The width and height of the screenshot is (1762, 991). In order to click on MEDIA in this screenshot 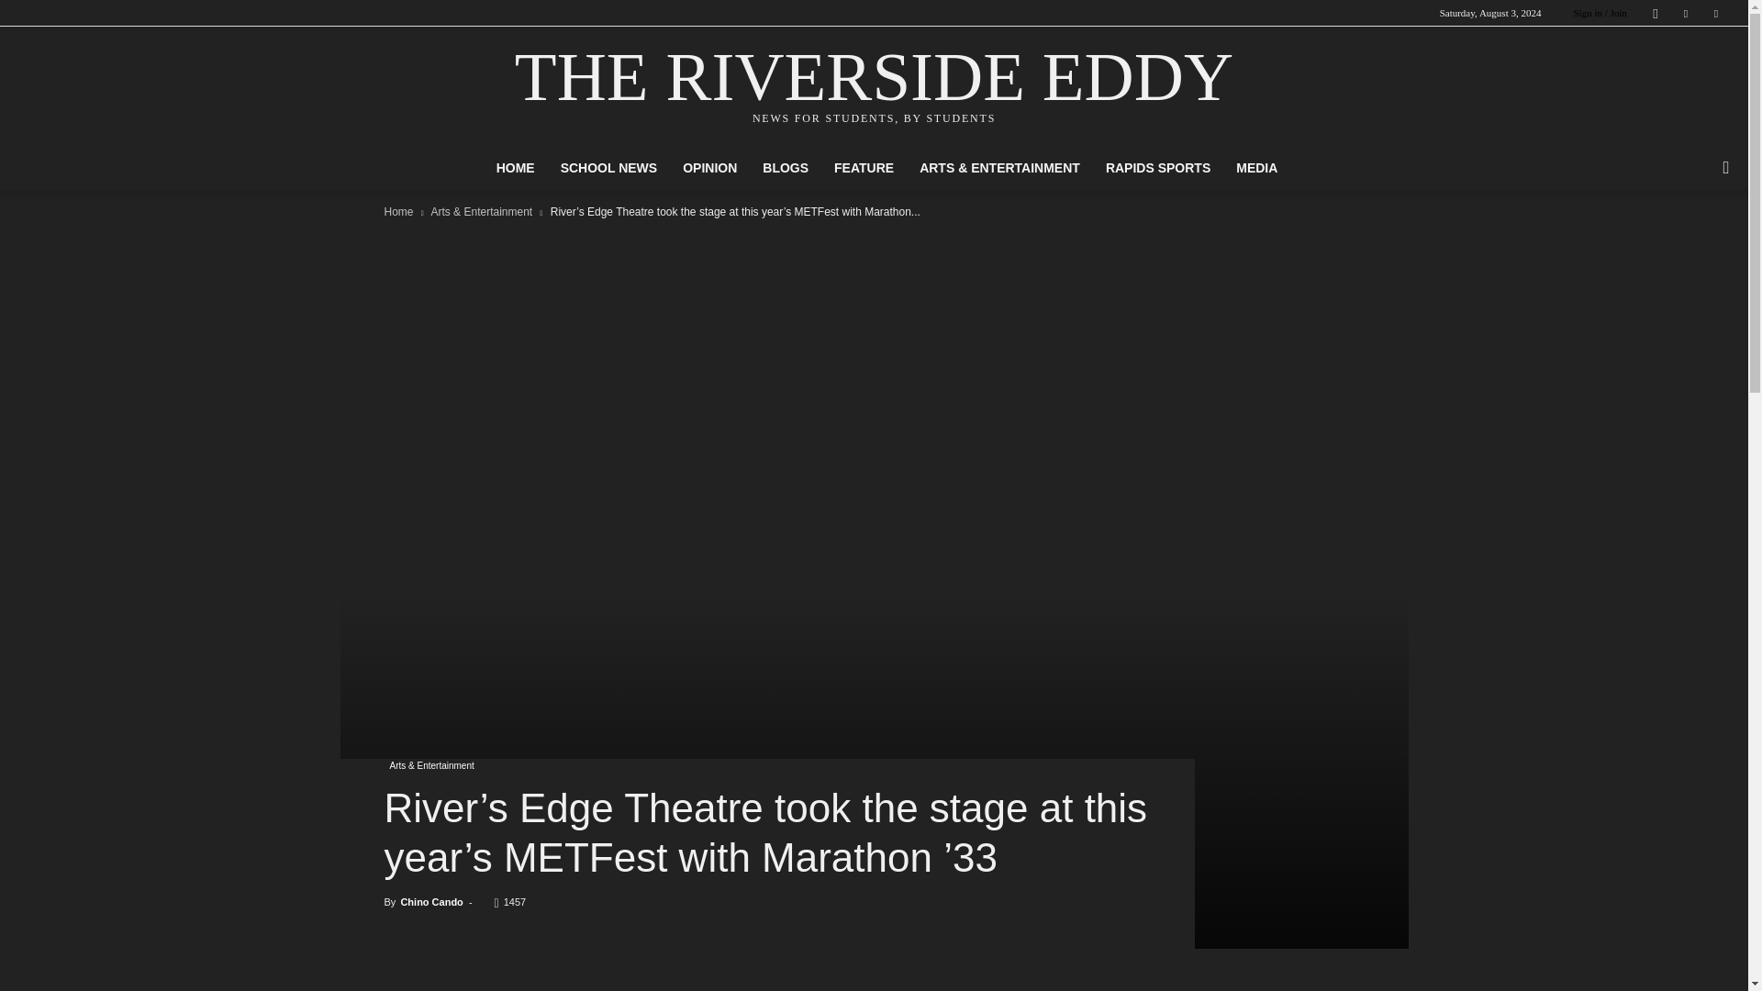, I will do `click(1255, 167)`.